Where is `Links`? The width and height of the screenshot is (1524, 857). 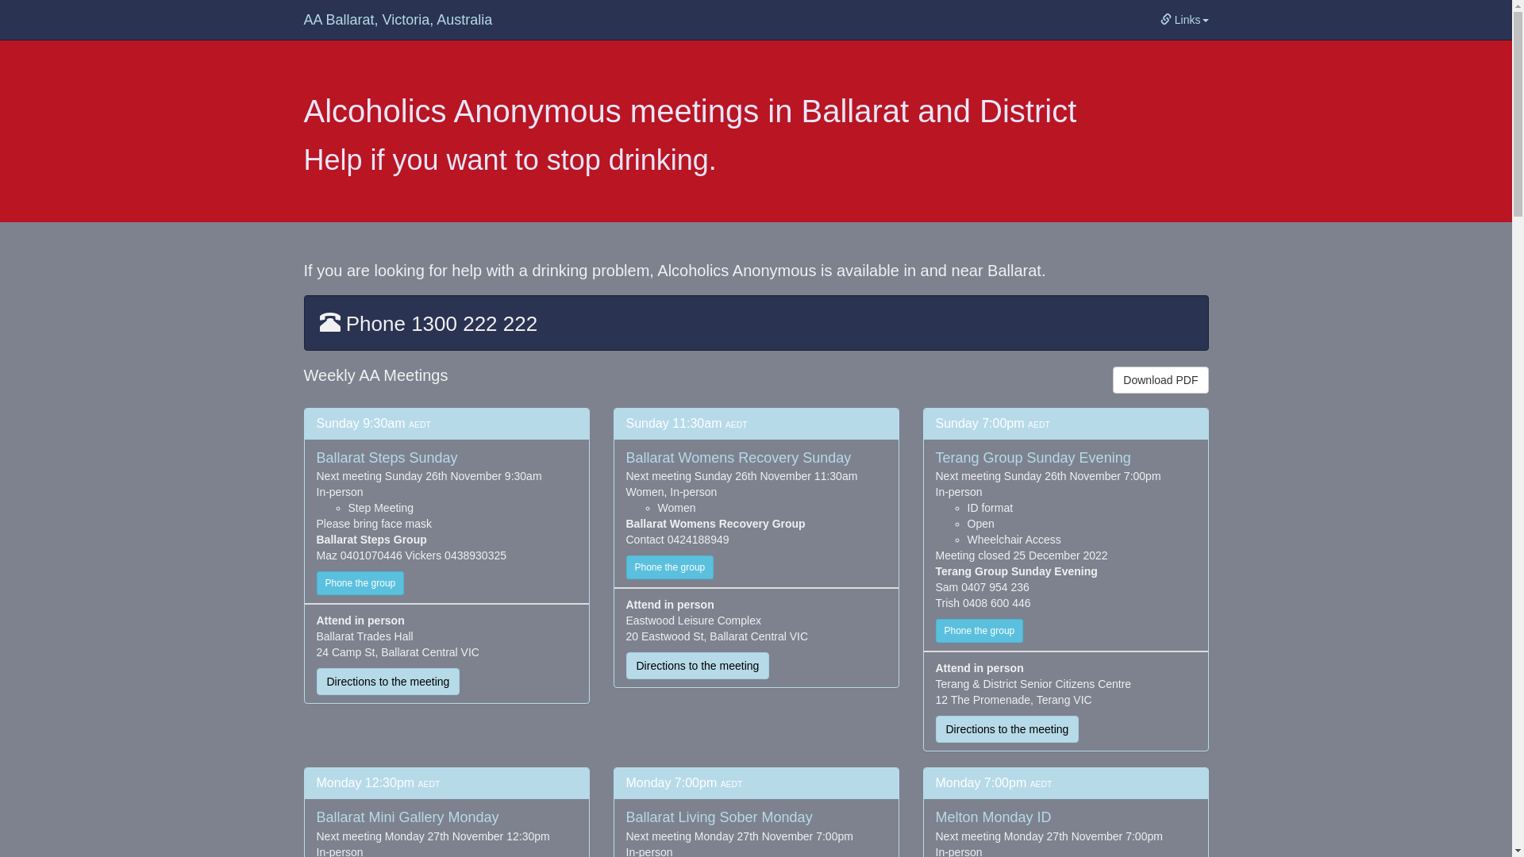
Links is located at coordinates (1184, 20).